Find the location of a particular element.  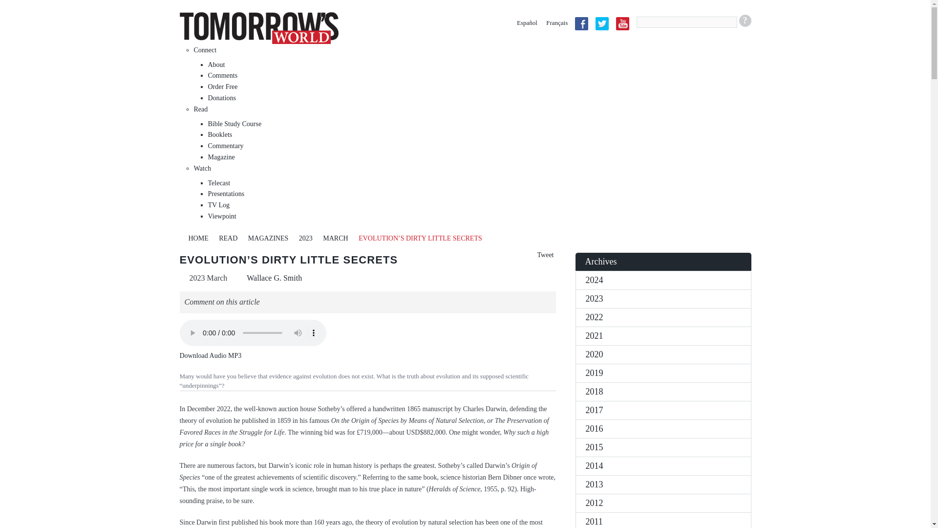

Watch is located at coordinates (201, 168).